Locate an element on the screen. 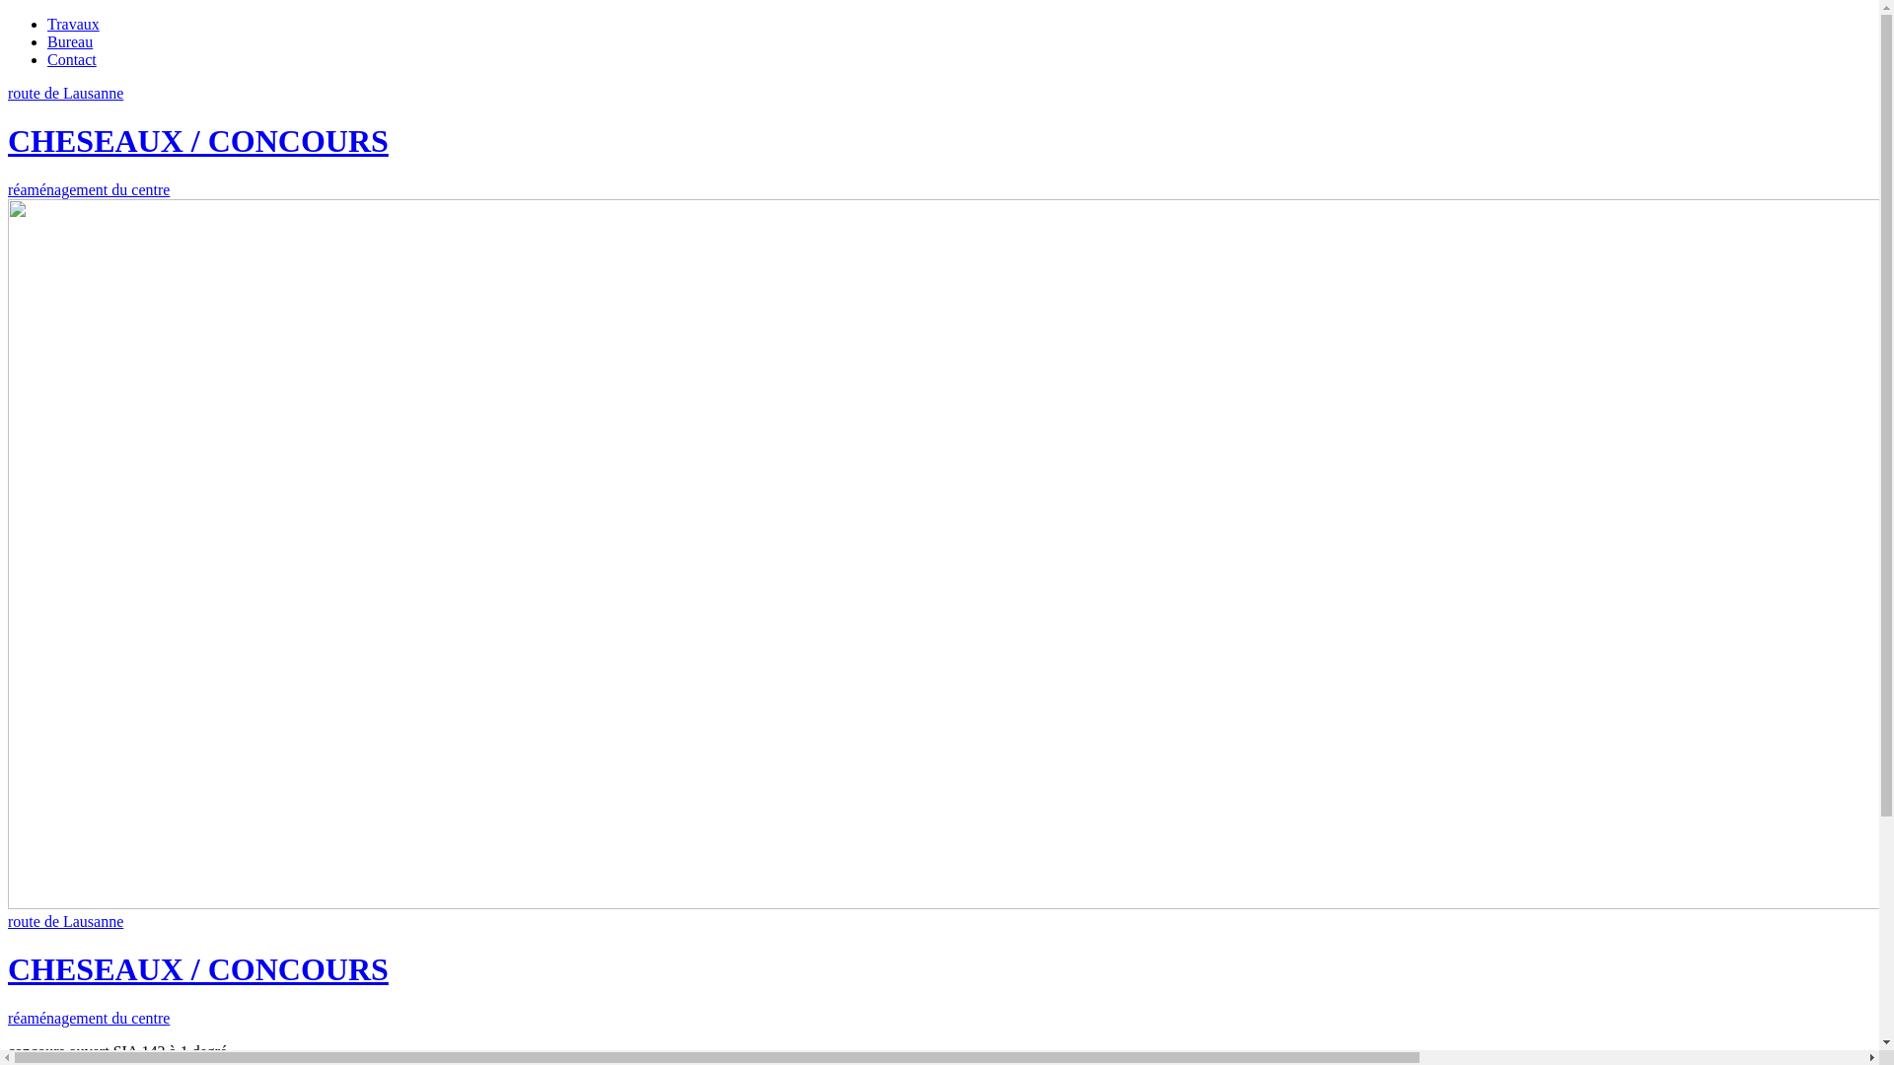 This screenshot has width=1894, height=1065. Bureau is located at coordinates (70, 41).